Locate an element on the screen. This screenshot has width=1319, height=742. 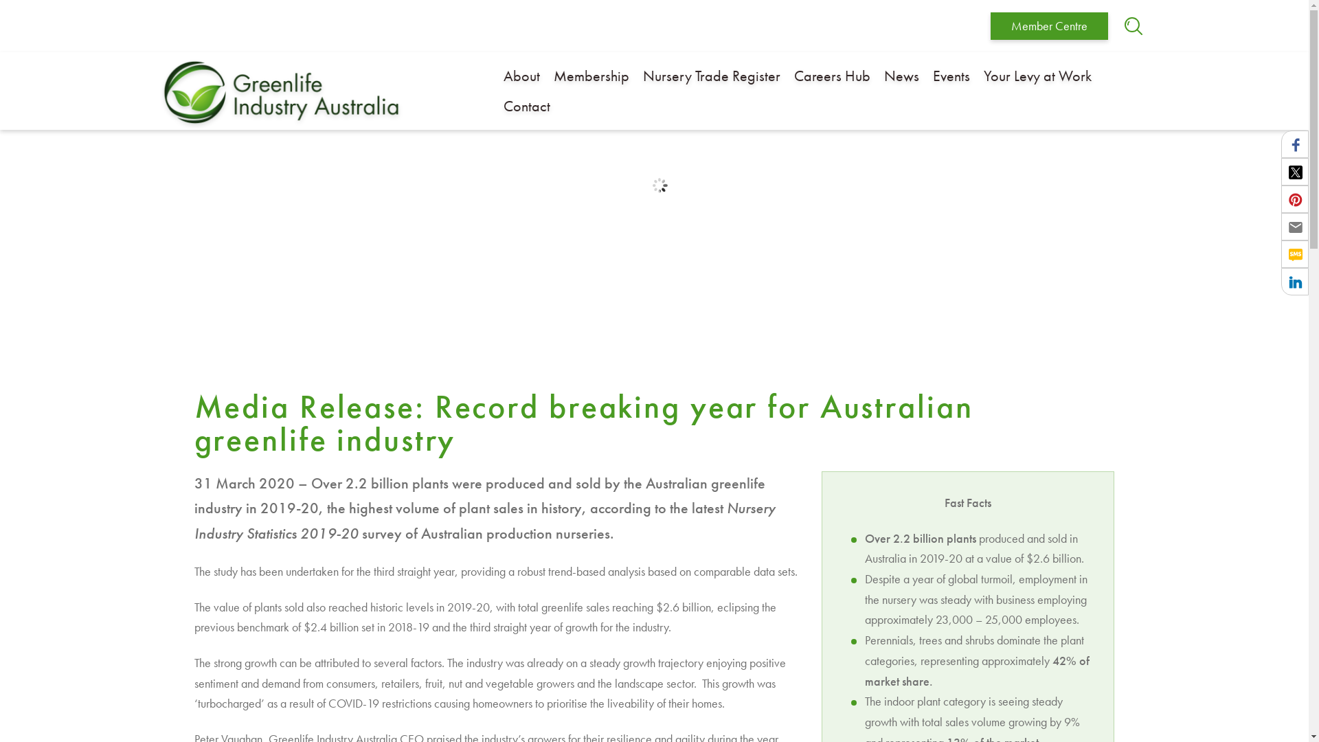
About is located at coordinates (521, 76).